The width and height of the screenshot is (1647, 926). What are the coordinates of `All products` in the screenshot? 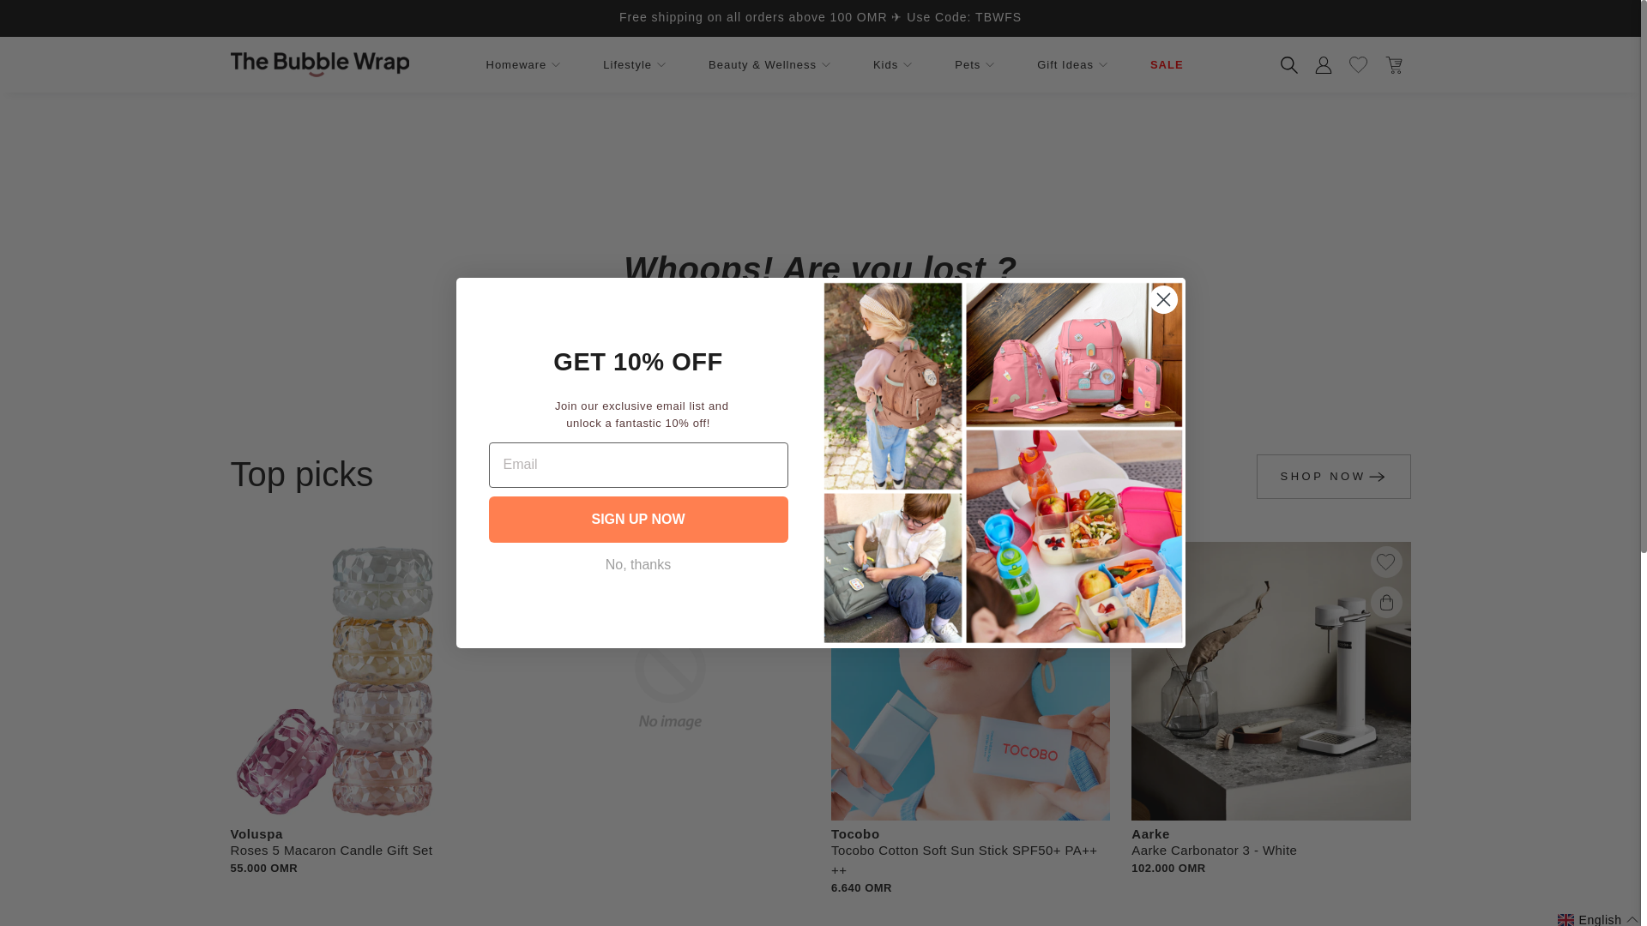 It's located at (917, 360).